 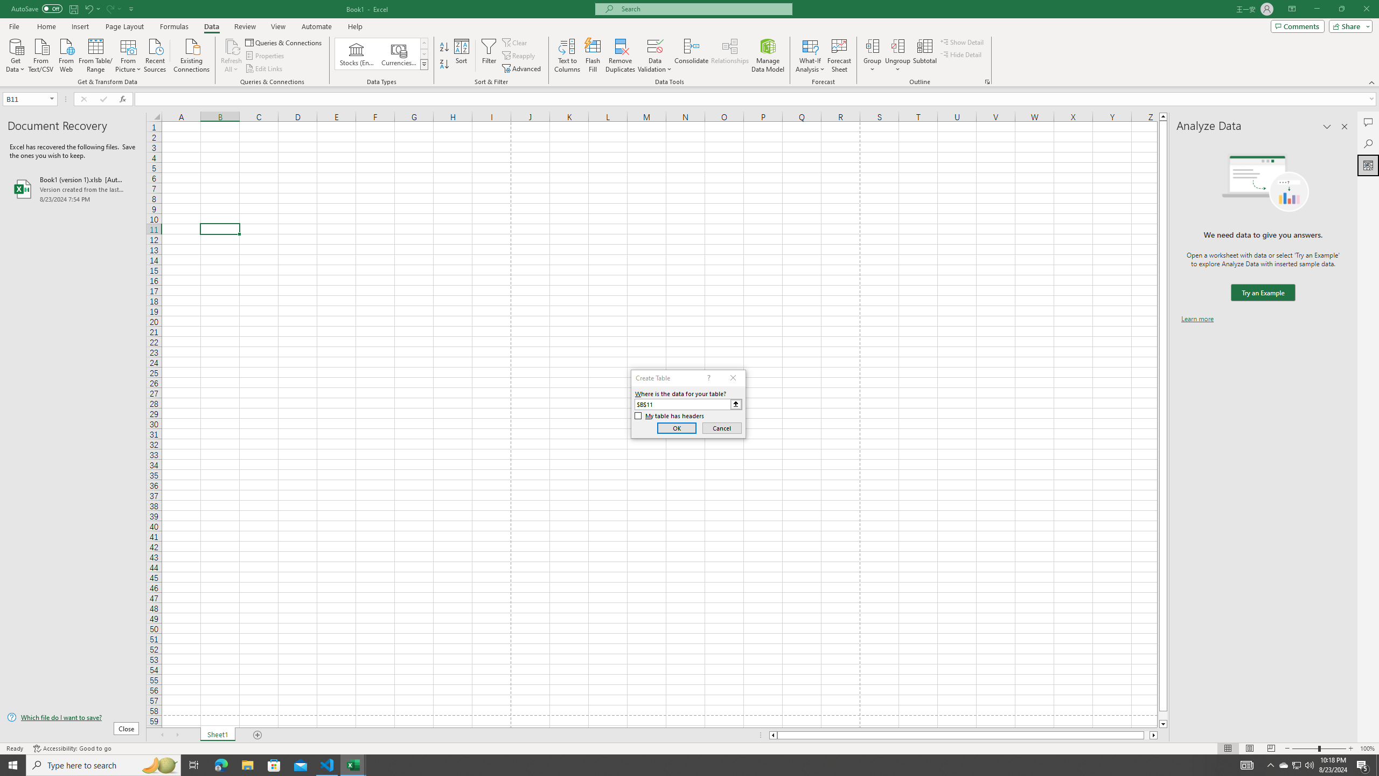 What do you see at coordinates (381, 54) in the screenshot?
I see `AutomationID: ConvertToLinkedEntity` at bounding box center [381, 54].